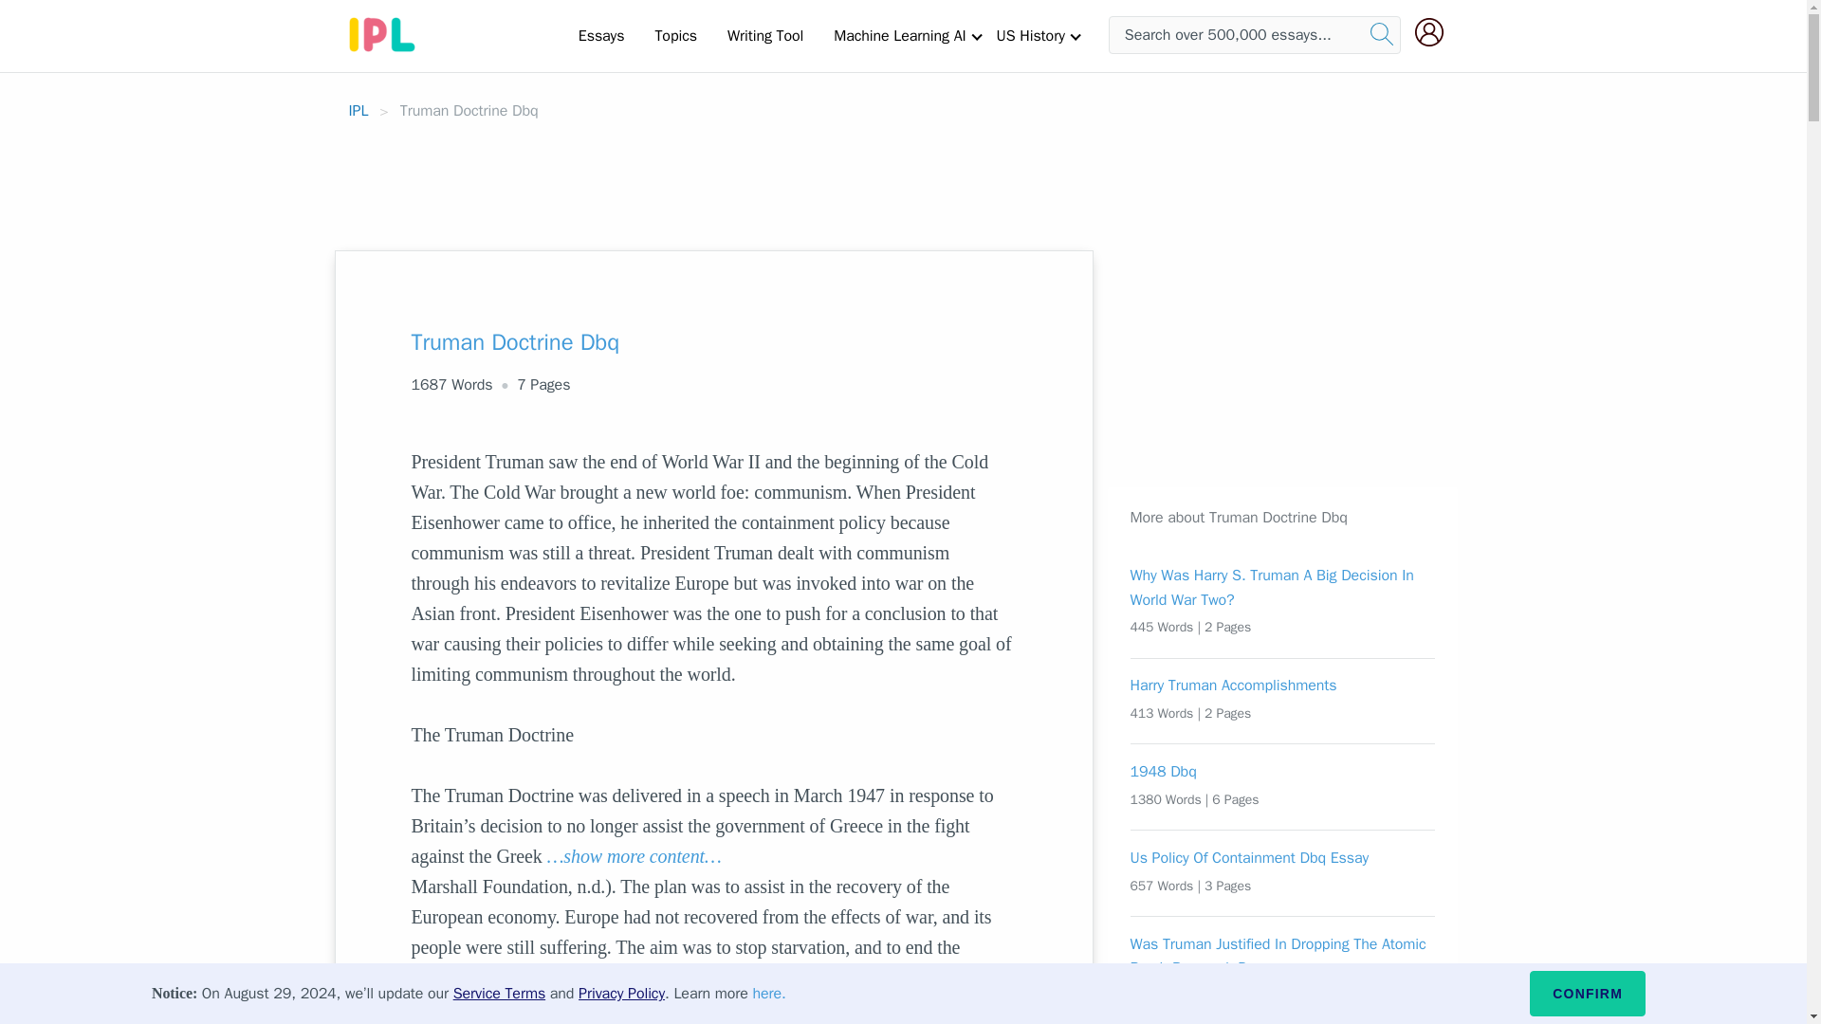 The height and width of the screenshot is (1024, 1821). What do you see at coordinates (1030, 35) in the screenshot?
I see `US History` at bounding box center [1030, 35].